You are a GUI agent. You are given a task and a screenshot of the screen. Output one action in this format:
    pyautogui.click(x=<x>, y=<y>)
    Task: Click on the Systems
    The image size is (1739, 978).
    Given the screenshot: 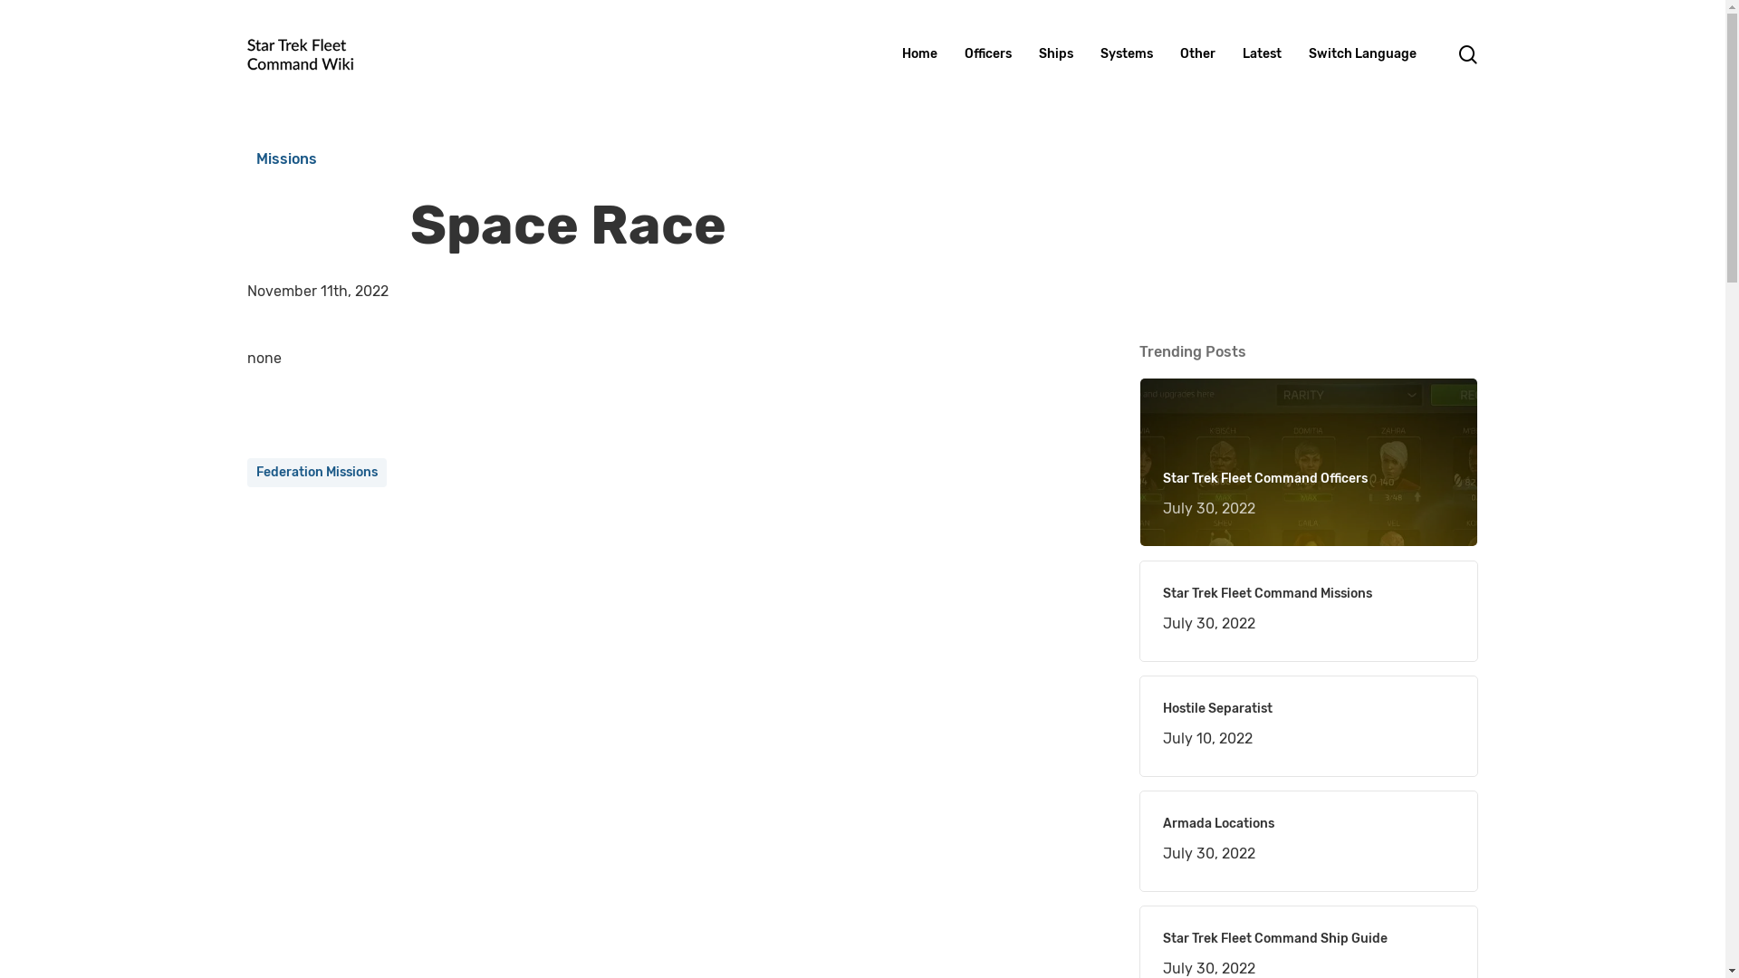 What is the action you would take?
    pyautogui.click(x=1126, y=54)
    